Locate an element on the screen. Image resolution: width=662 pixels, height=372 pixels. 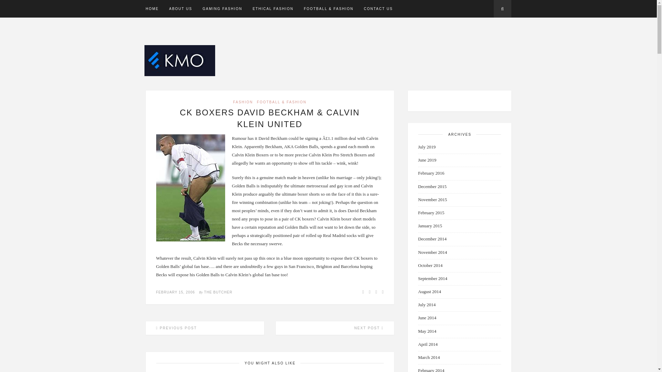
December 2014 is located at coordinates (432, 238).